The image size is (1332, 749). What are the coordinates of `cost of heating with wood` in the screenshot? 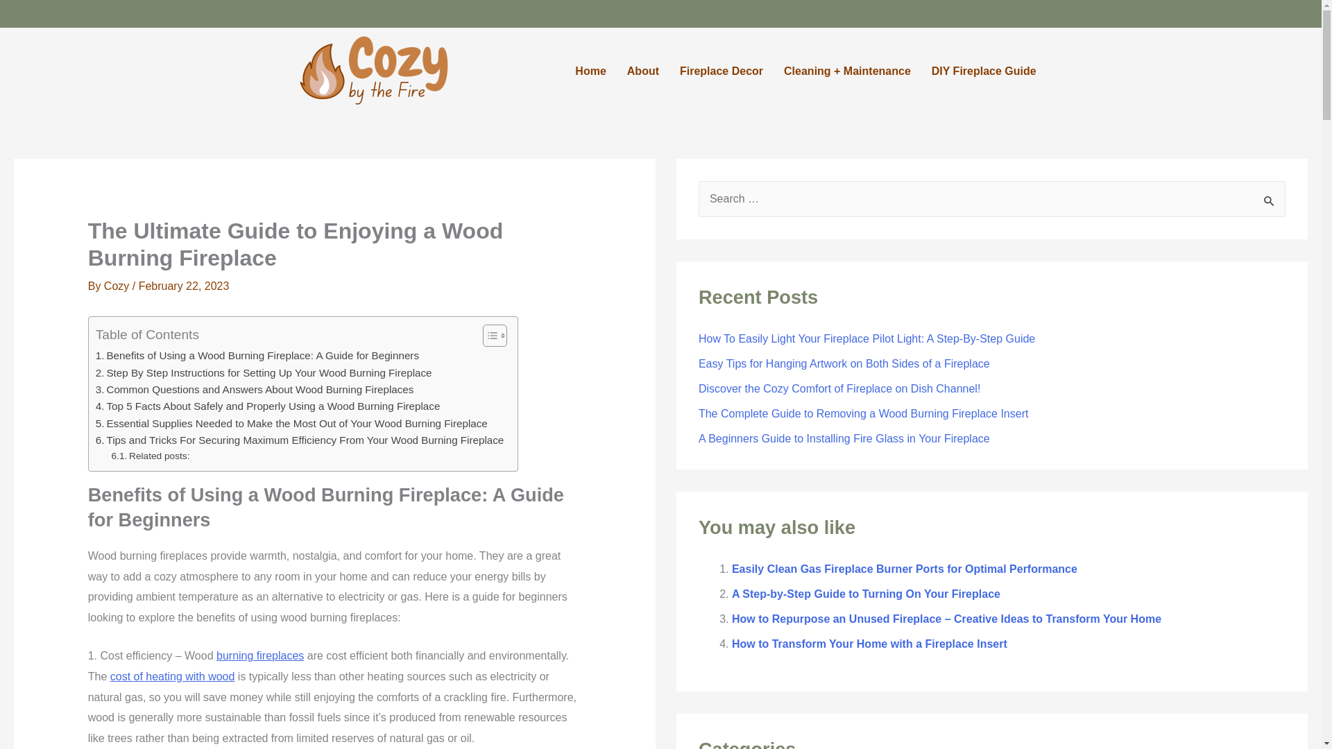 It's located at (173, 675).